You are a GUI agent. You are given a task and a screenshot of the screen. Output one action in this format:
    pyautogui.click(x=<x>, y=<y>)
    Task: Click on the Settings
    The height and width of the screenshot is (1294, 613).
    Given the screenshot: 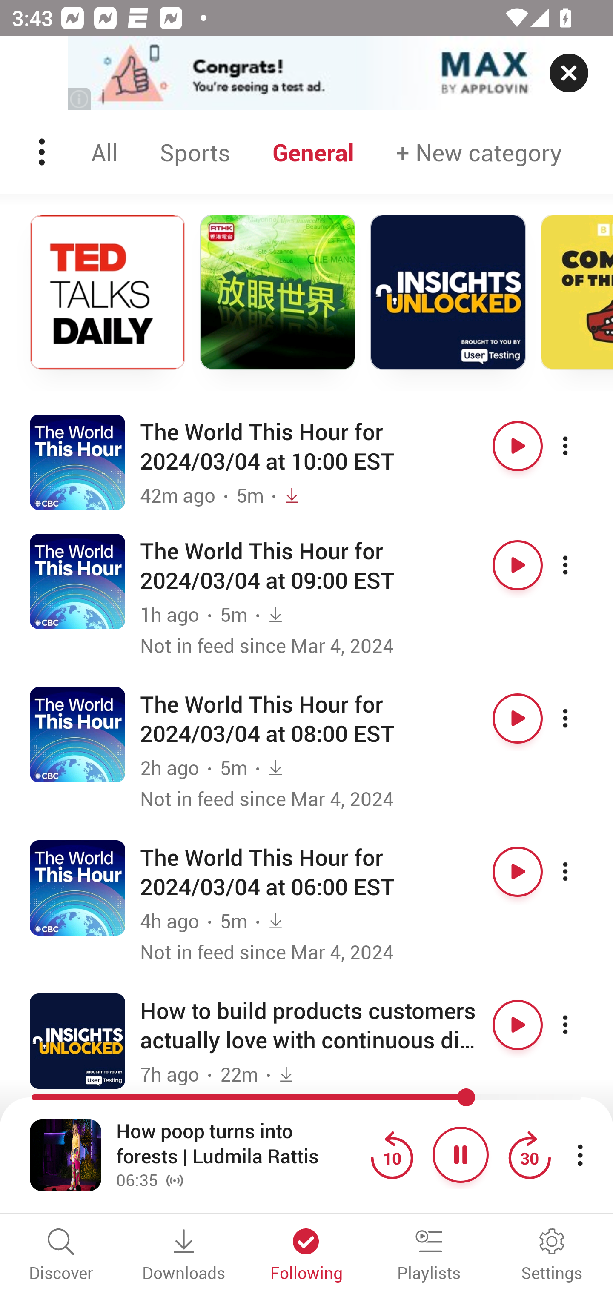 What is the action you would take?
    pyautogui.click(x=552, y=1256)
    